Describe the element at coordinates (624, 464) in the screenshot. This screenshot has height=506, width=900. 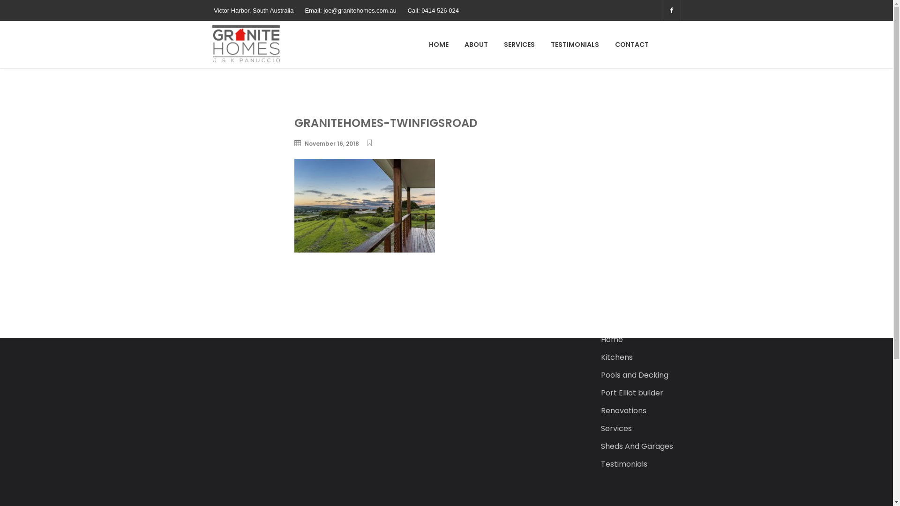
I see `Testimonials` at that location.